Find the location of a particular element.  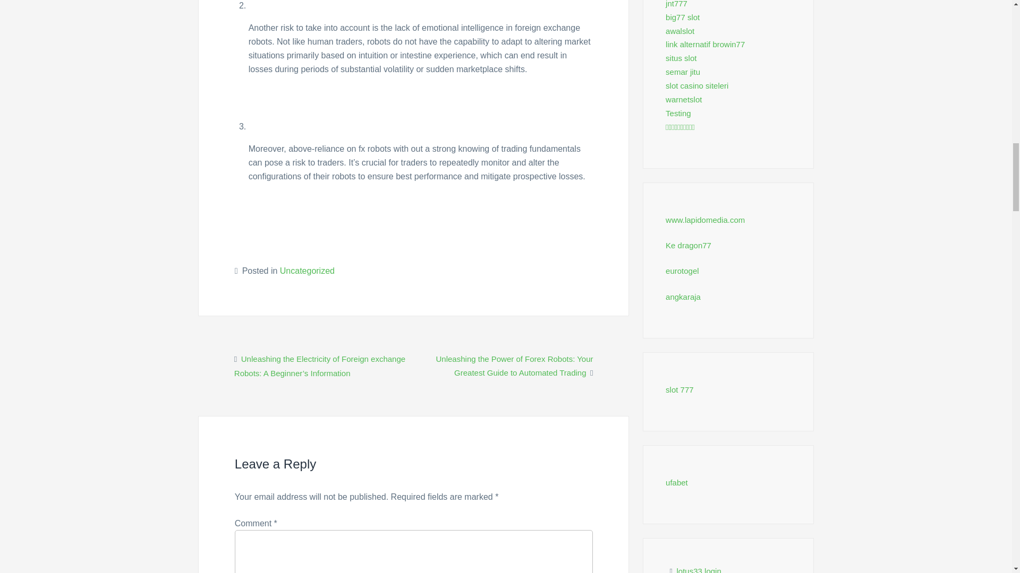

www.lapidomedia.com is located at coordinates (705, 220).